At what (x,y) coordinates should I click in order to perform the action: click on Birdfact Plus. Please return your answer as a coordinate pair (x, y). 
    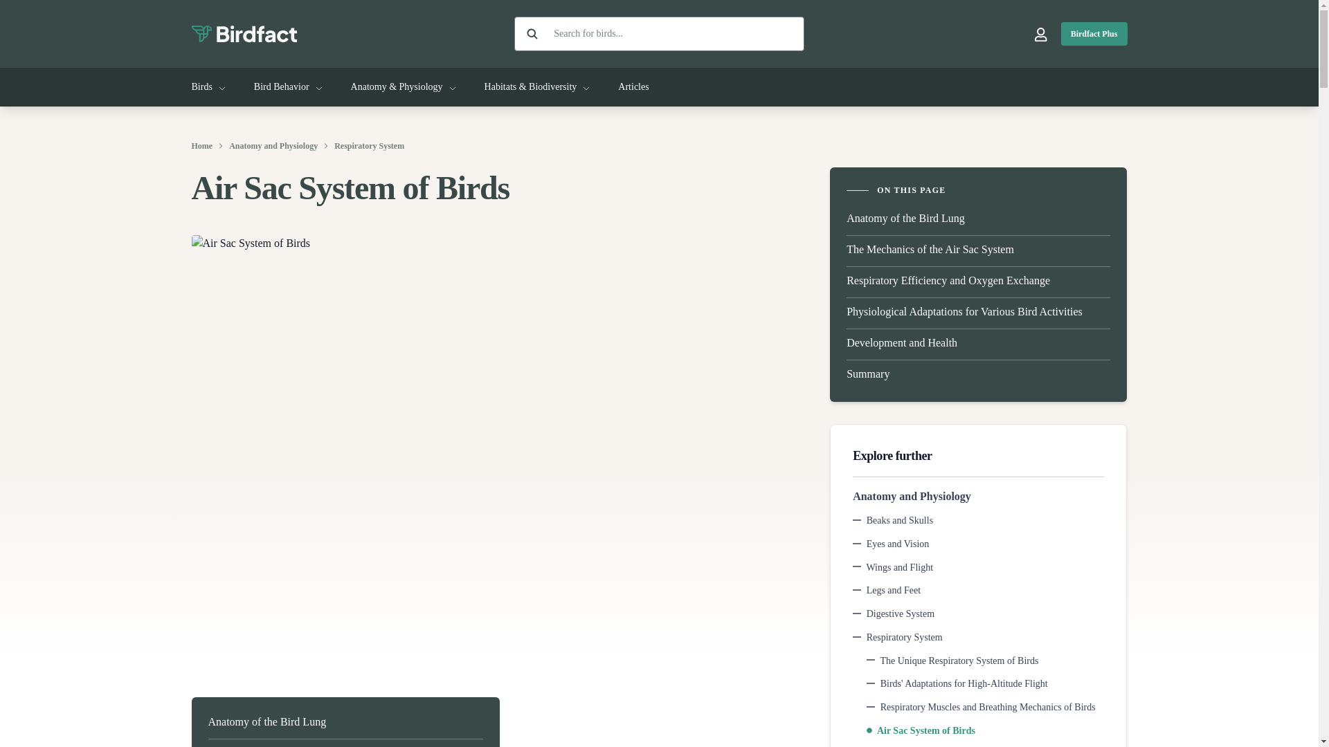
    Looking at the image, I should click on (1094, 33).